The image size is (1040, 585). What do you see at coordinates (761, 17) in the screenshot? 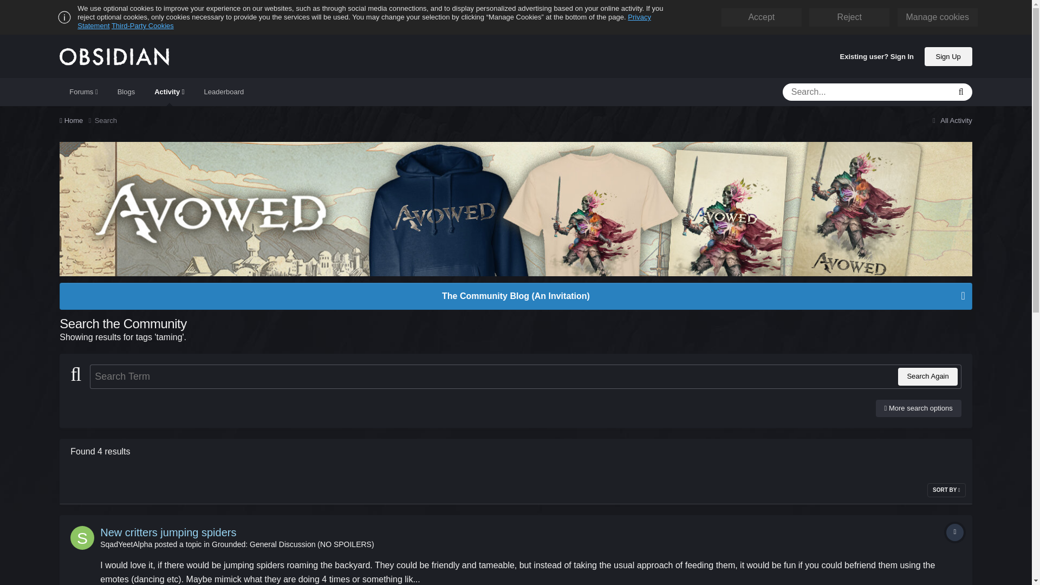
I see `Accept` at bounding box center [761, 17].